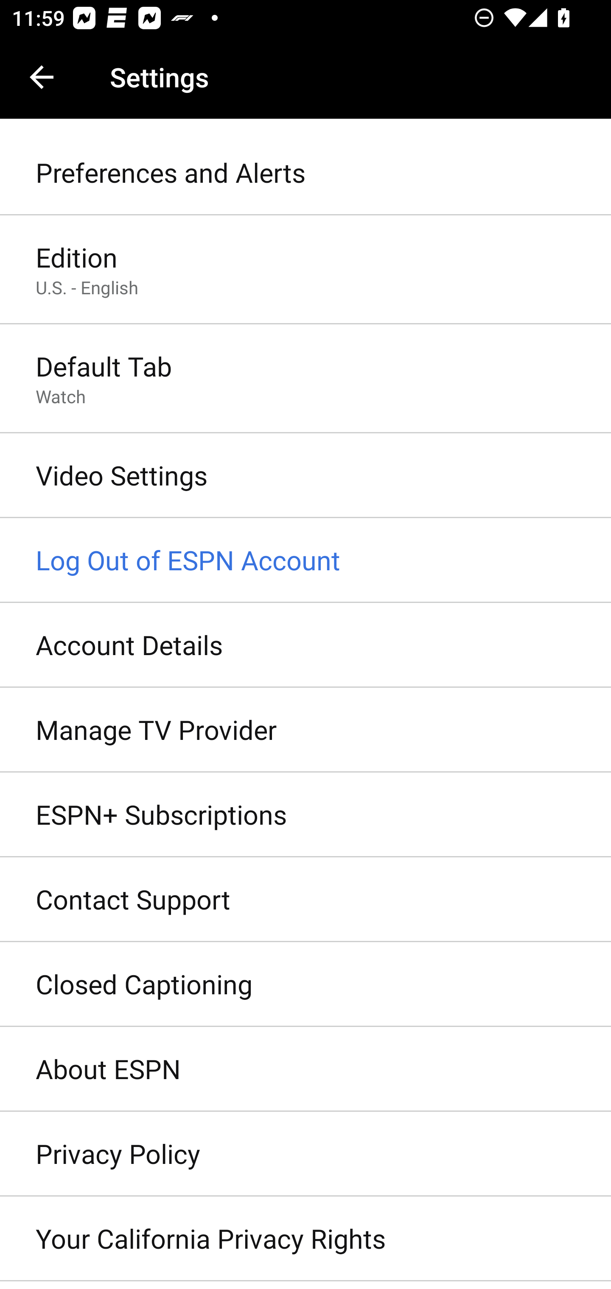 The width and height of the screenshot is (611, 1289). I want to click on About ESPN, so click(305, 1069).